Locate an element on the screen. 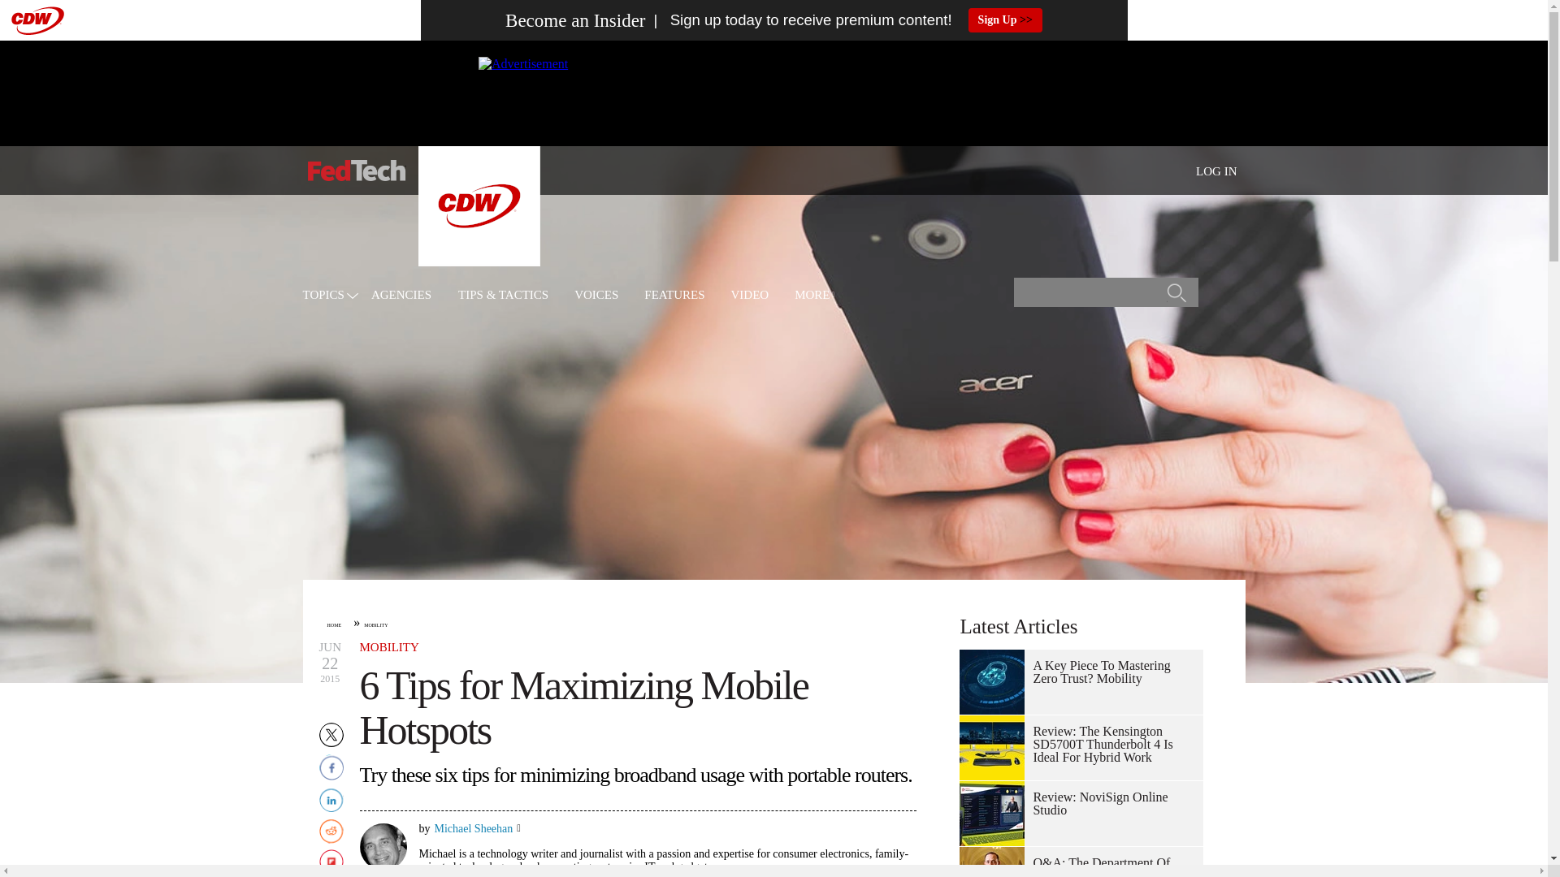 This screenshot has height=877, width=1560. Become an Insider is located at coordinates (575, 20).